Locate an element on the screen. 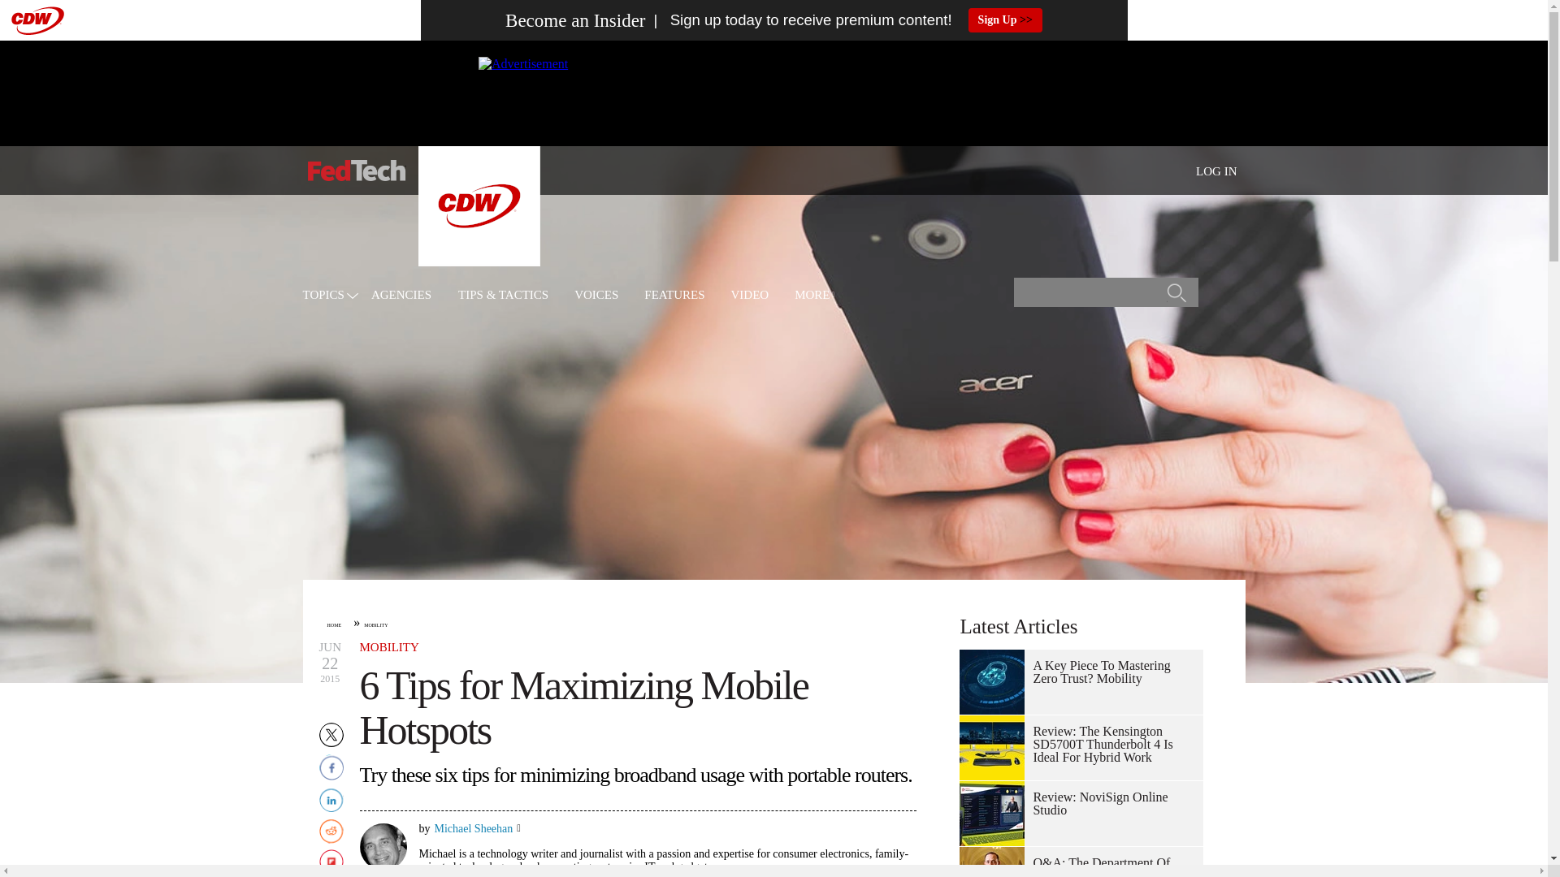 This screenshot has height=877, width=1560. Become an Insider is located at coordinates (575, 20).